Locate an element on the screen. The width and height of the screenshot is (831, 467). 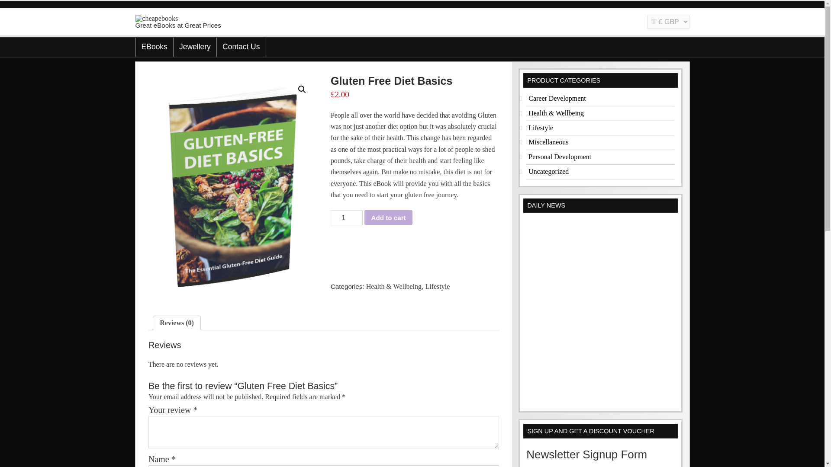
Career Development is located at coordinates (557, 99).